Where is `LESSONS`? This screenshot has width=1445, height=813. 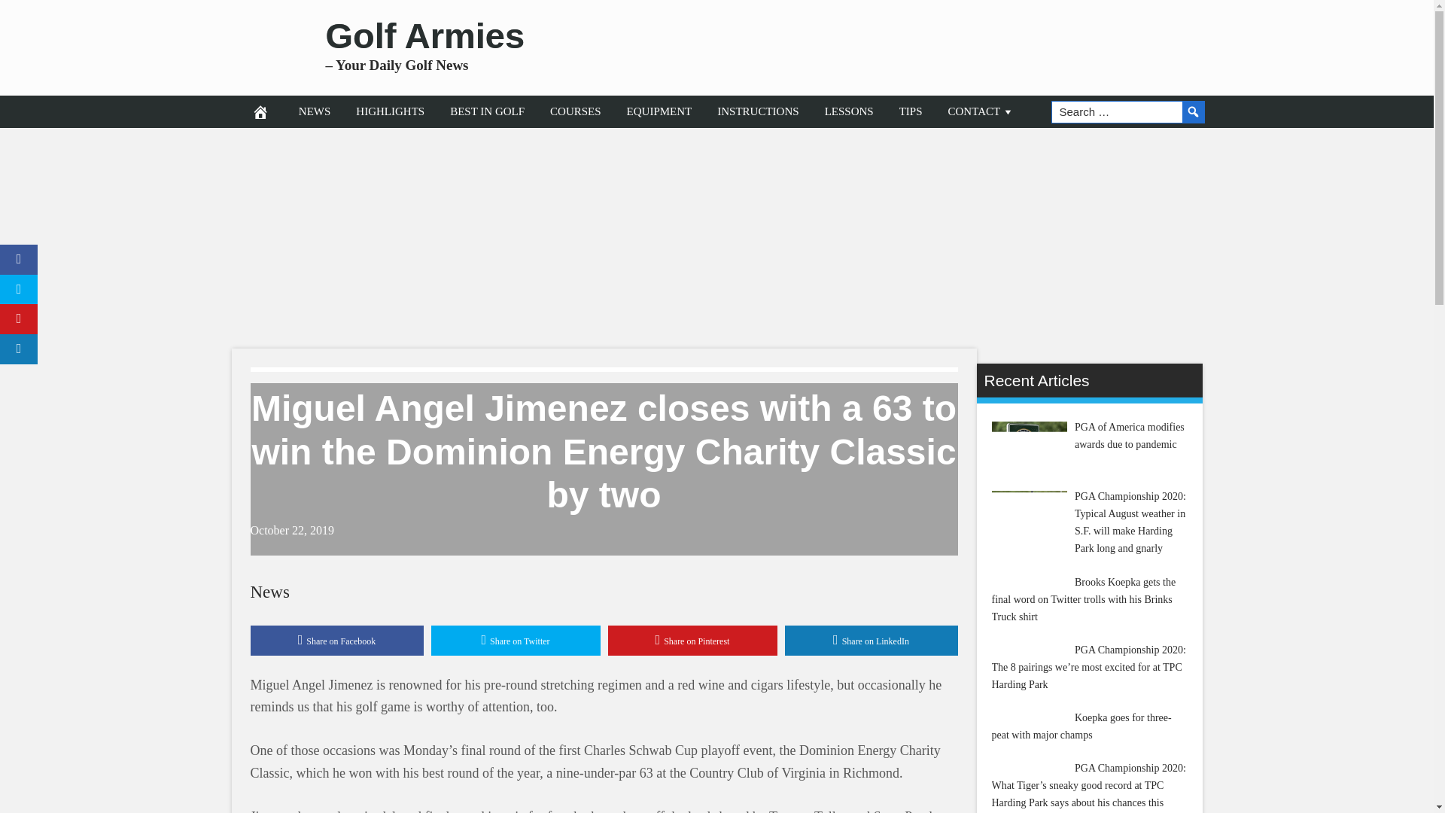 LESSONS is located at coordinates (849, 111).